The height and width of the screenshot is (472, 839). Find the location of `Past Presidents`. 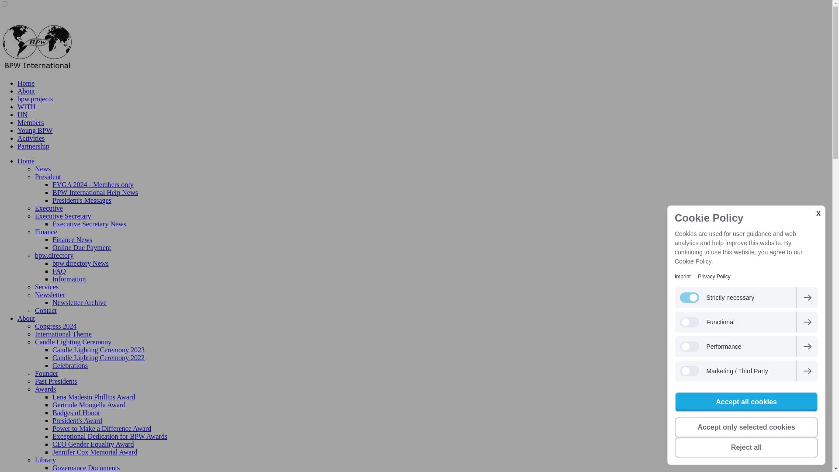

Past Presidents is located at coordinates (56, 381).